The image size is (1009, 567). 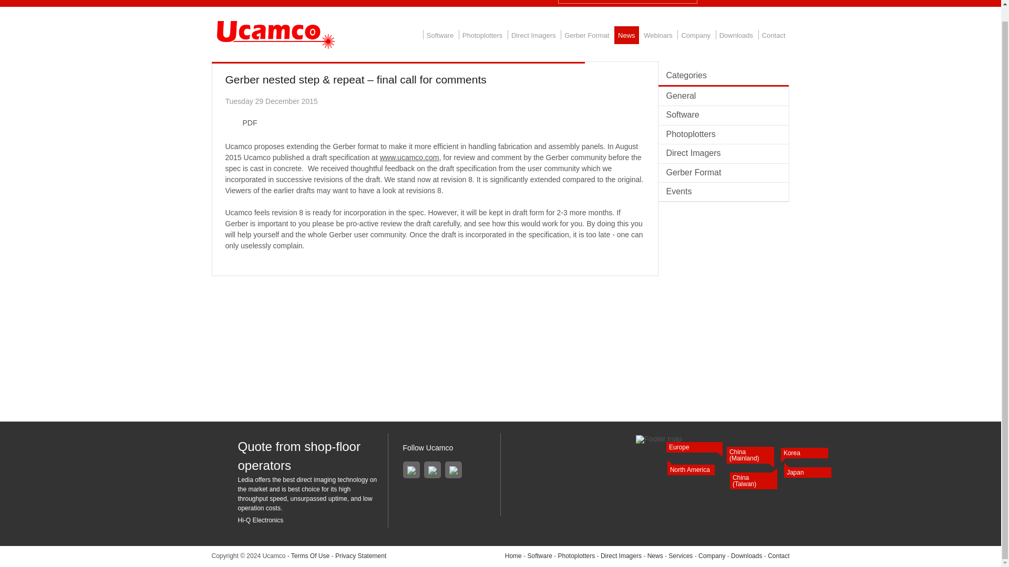 What do you see at coordinates (736, 35) in the screenshot?
I see `Downloads` at bounding box center [736, 35].